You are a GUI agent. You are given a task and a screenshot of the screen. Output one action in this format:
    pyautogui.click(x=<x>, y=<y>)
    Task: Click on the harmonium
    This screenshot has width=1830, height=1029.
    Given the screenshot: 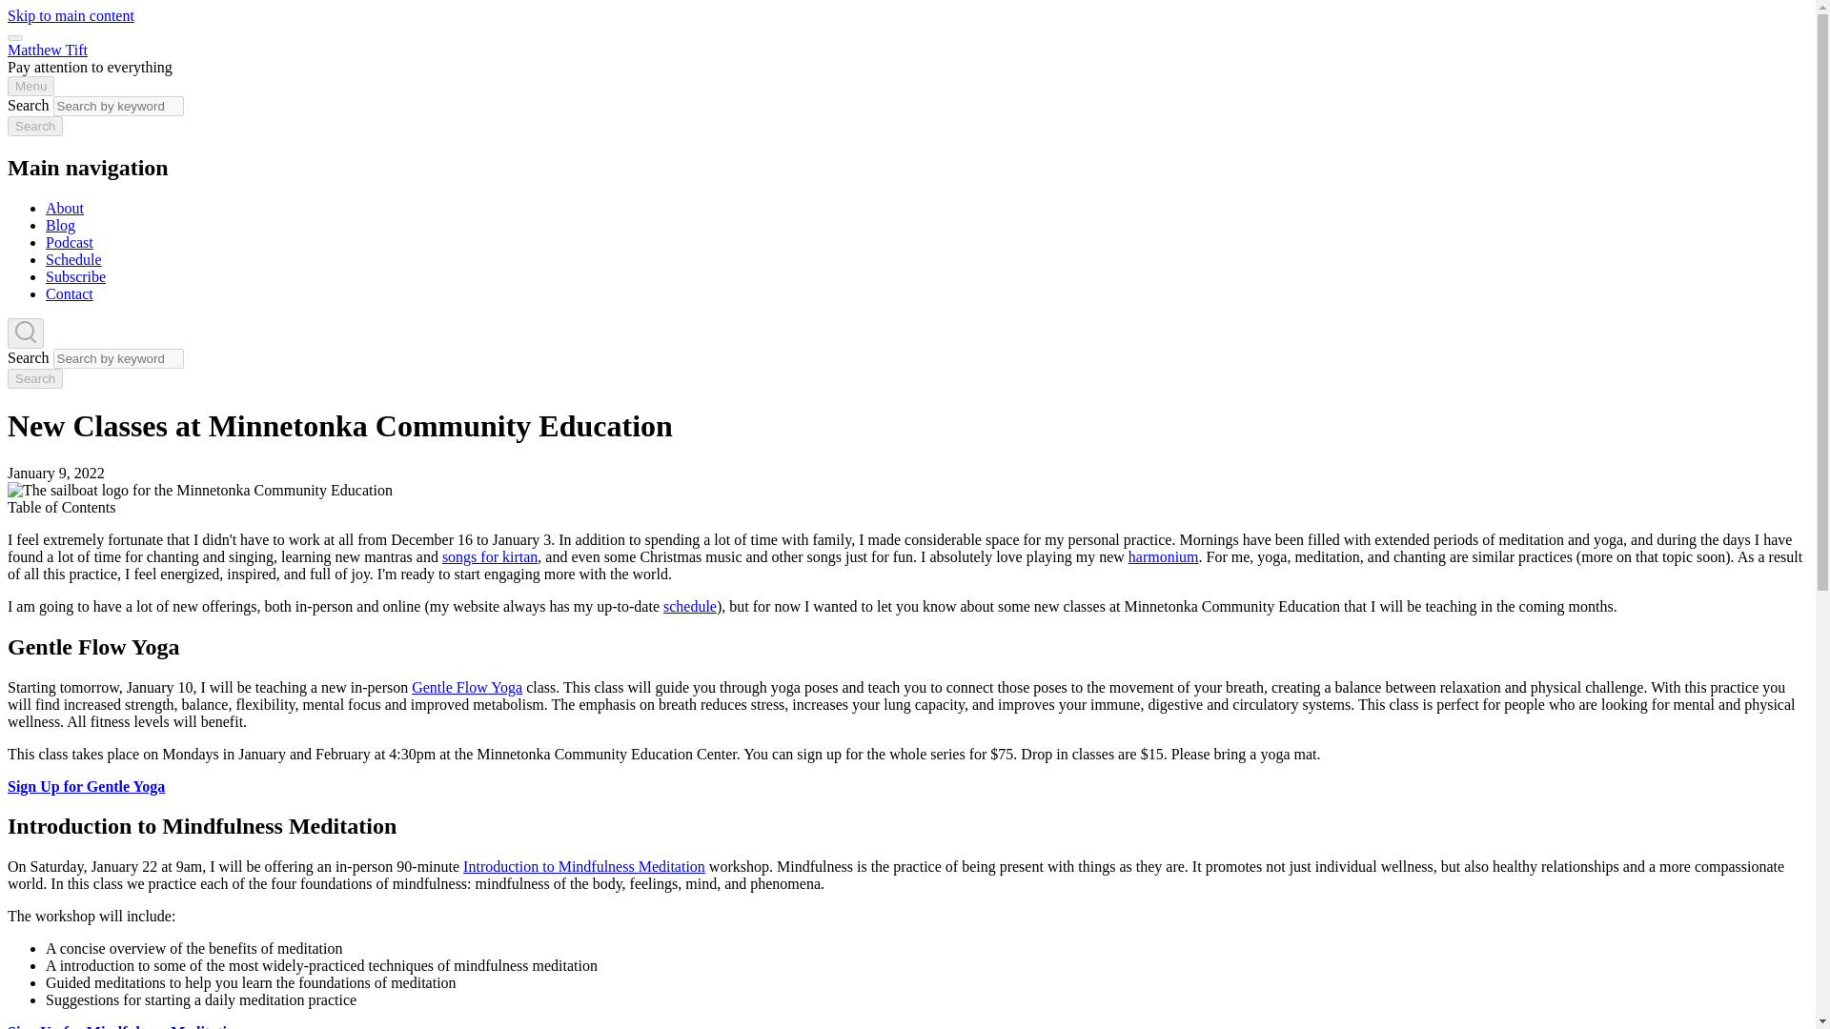 What is the action you would take?
    pyautogui.click(x=1163, y=556)
    